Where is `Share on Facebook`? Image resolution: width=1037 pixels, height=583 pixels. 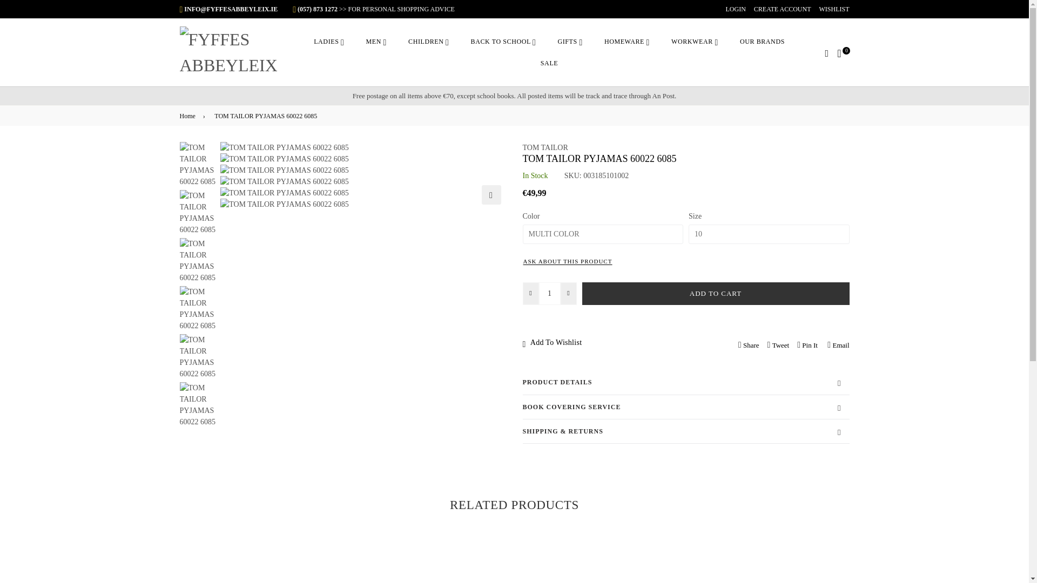 Share on Facebook is located at coordinates (749, 344).